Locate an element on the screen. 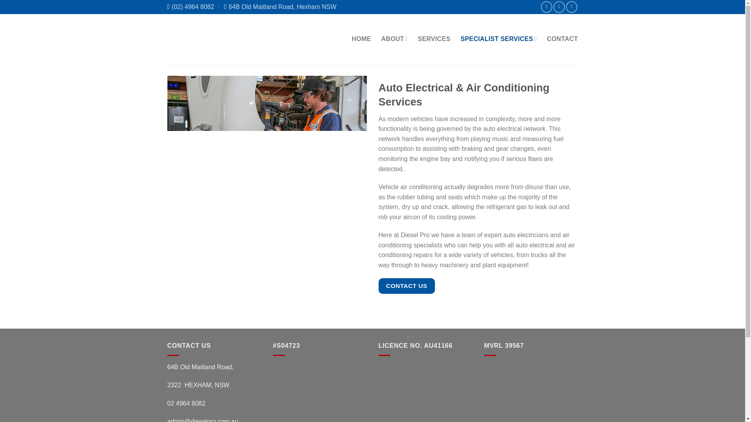  SERVICES is located at coordinates (433, 39).